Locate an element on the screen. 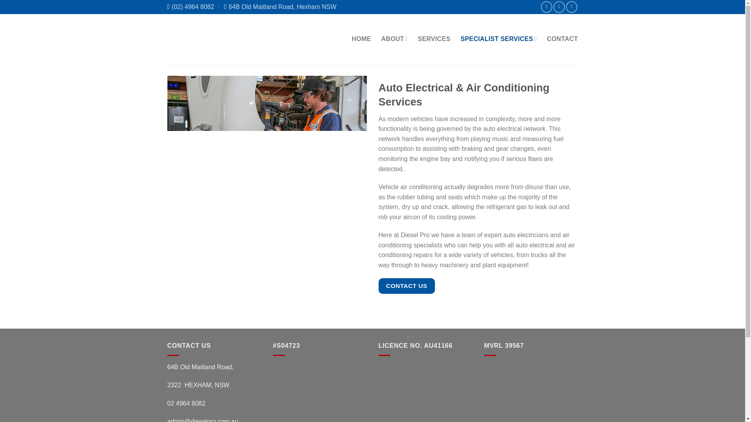  SERVICES is located at coordinates (433, 39).